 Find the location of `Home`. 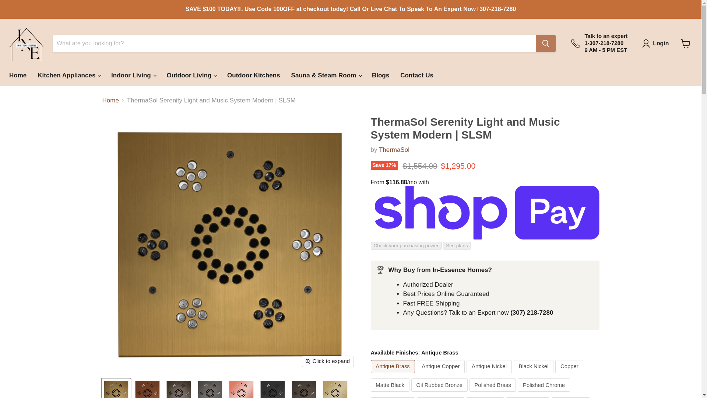

Home is located at coordinates (18, 75).